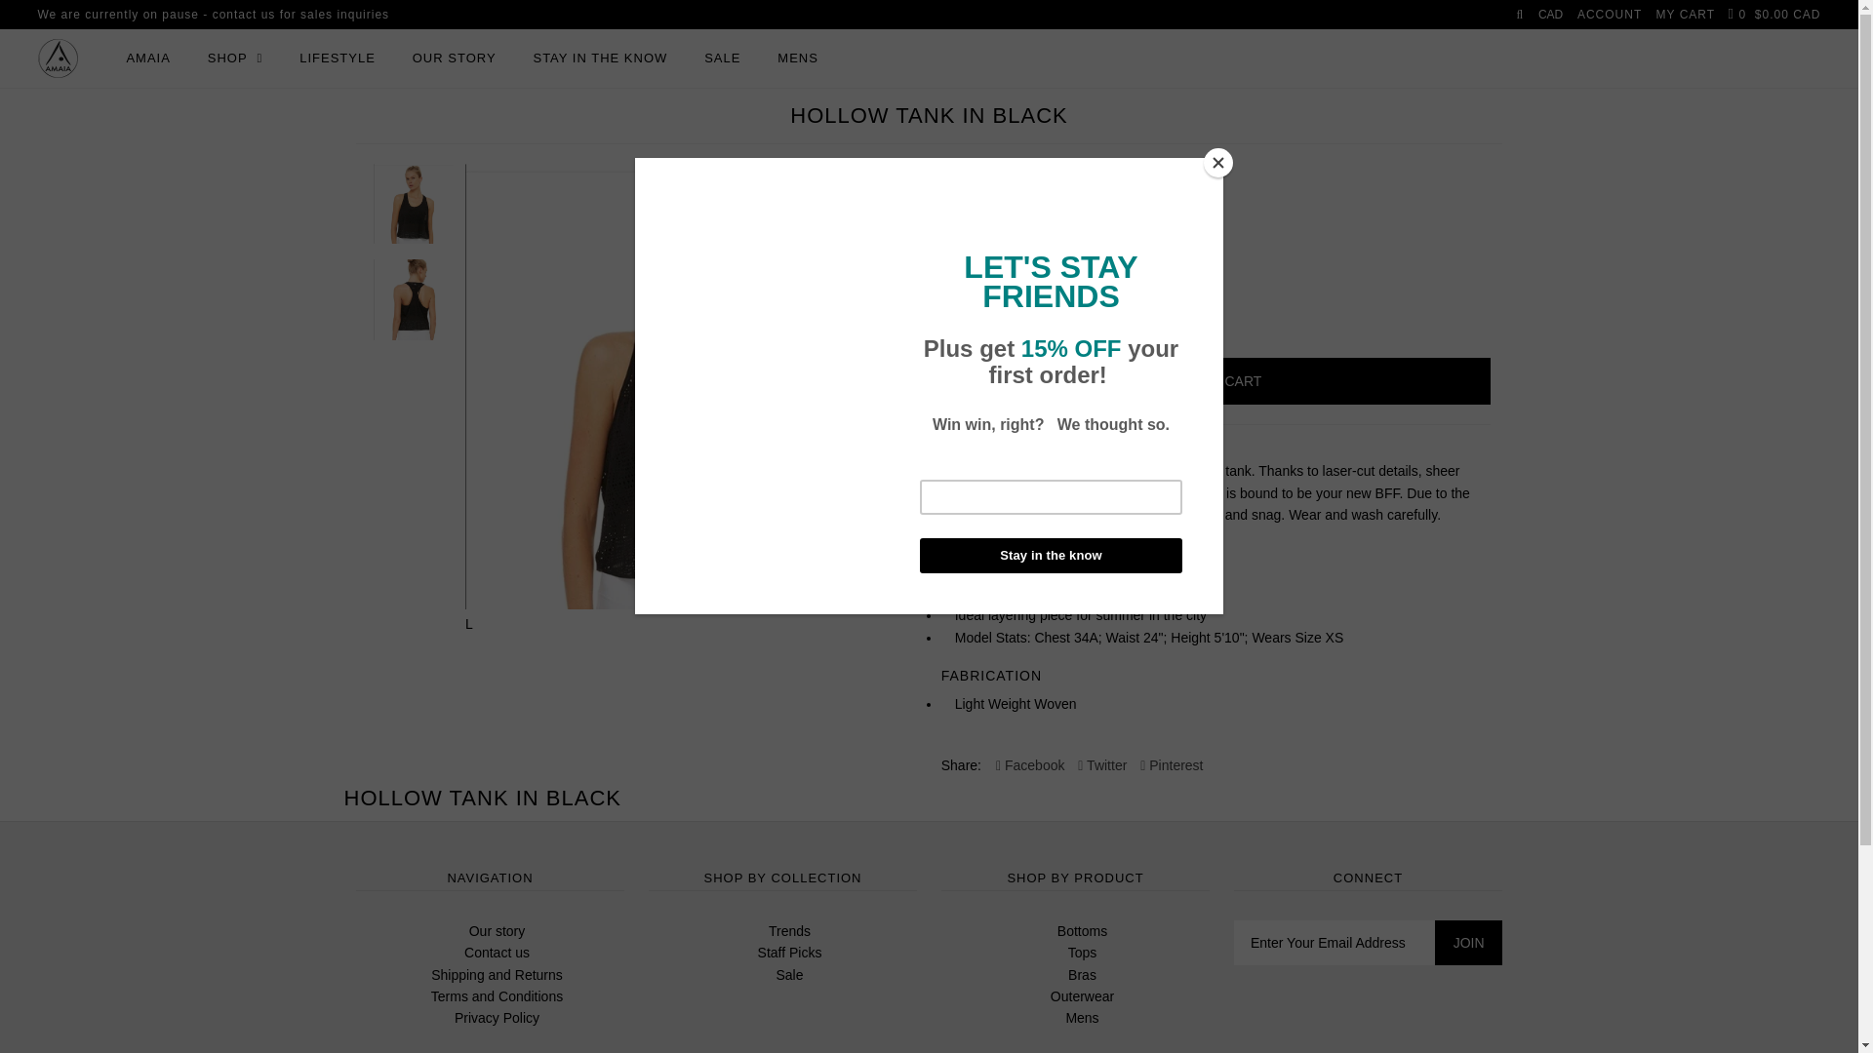  I want to click on Sale, so click(789, 975).